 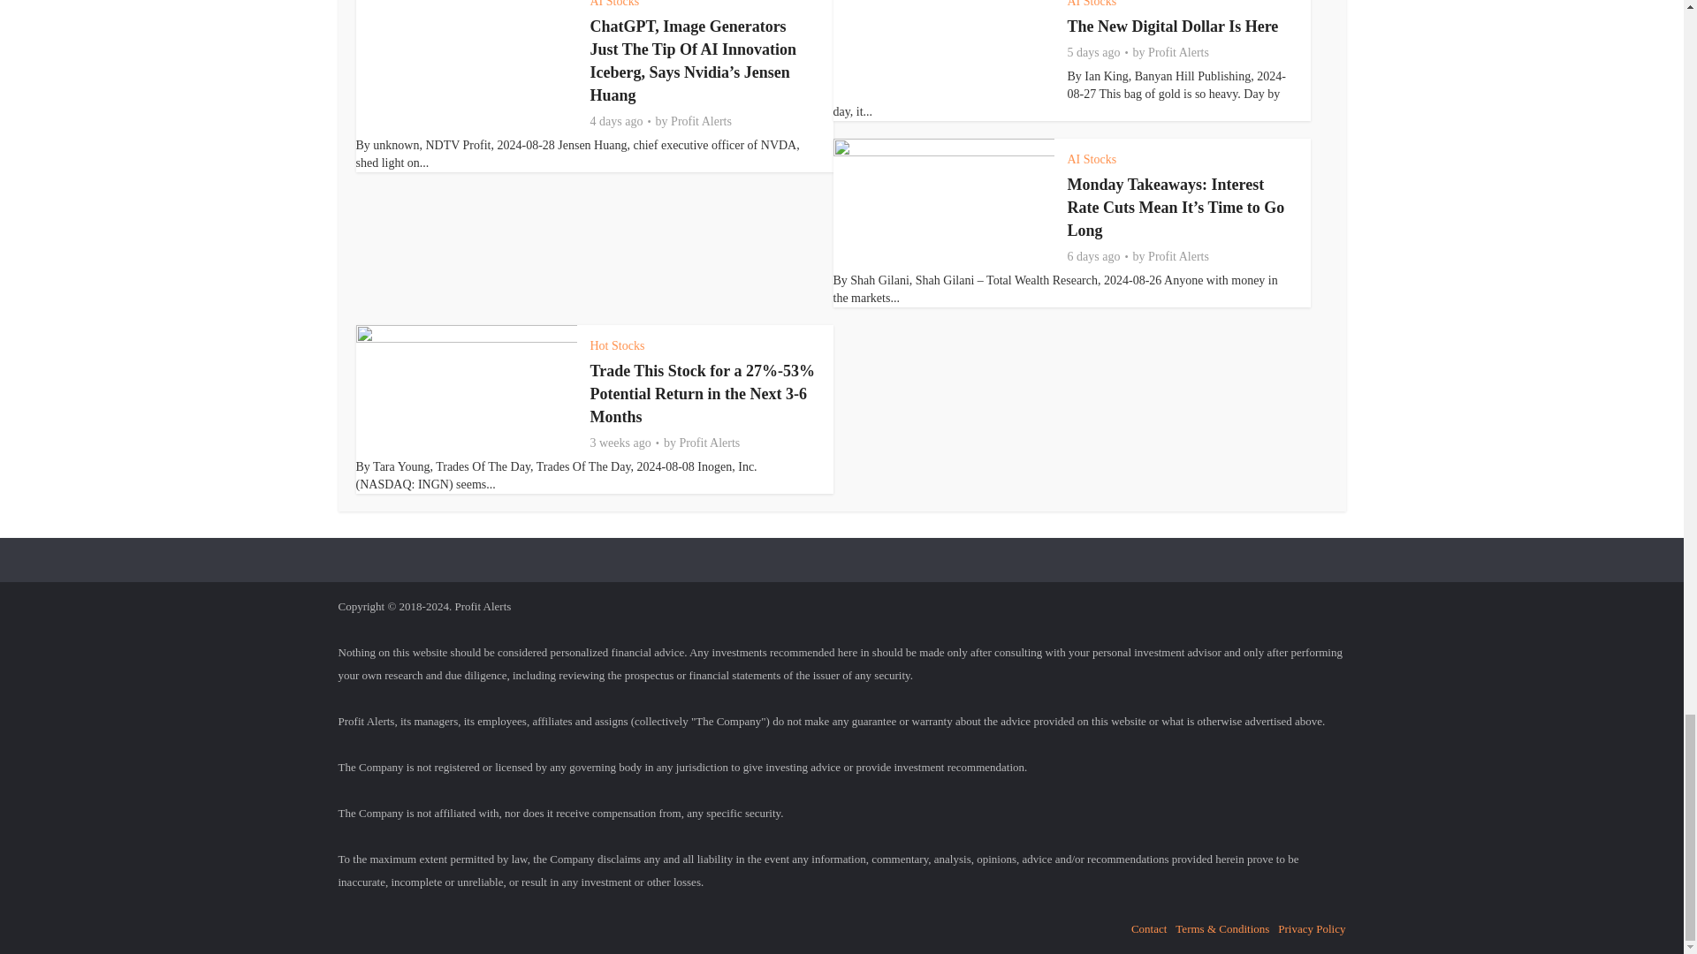 What do you see at coordinates (709, 443) in the screenshot?
I see `Profit Alerts` at bounding box center [709, 443].